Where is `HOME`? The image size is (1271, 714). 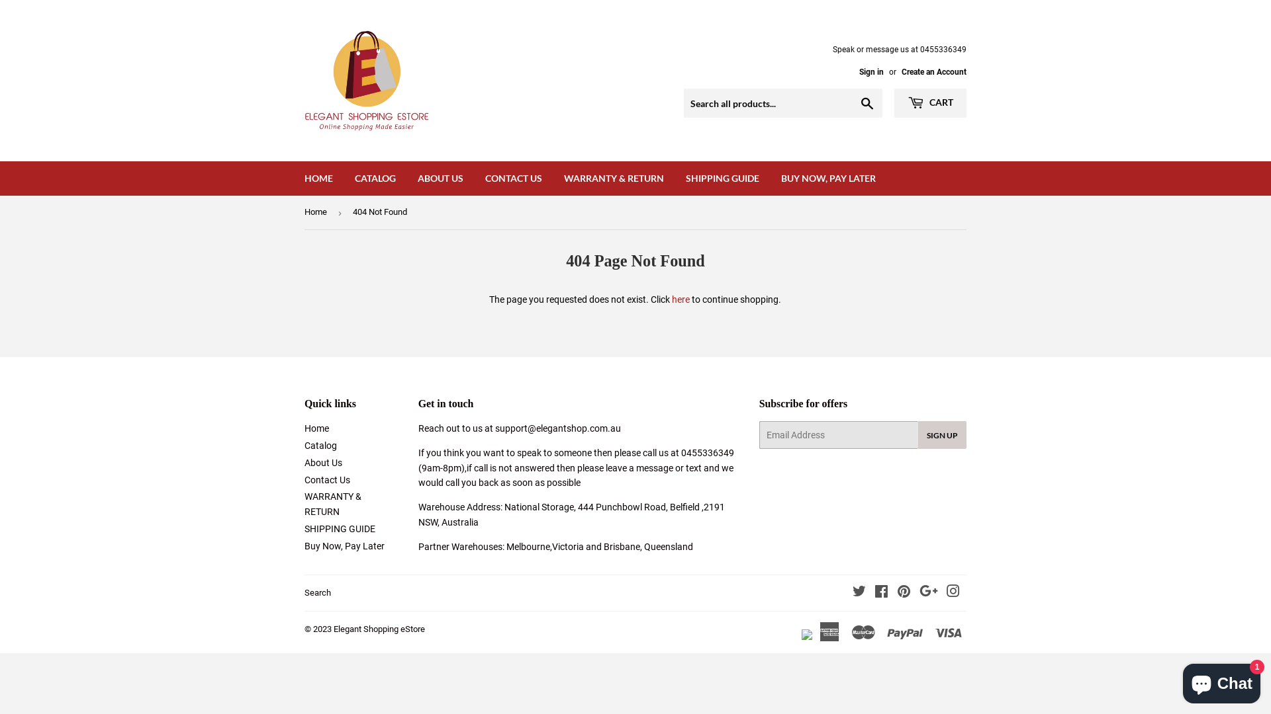
HOME is located at coordinates (319, 178).